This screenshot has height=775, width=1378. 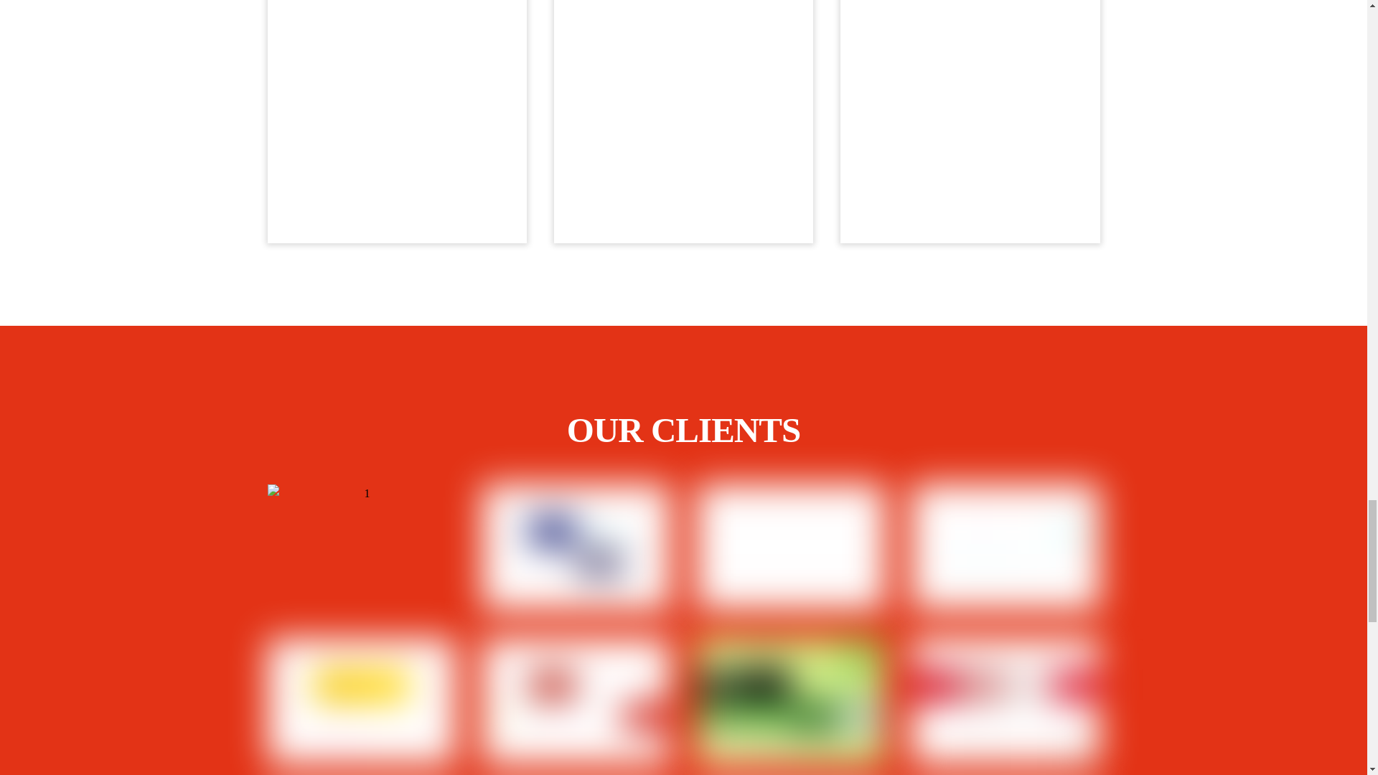 What do you see at coordinates (1005, 547) in the screenshot?
I see `4` at bounding box center [1005, 547].